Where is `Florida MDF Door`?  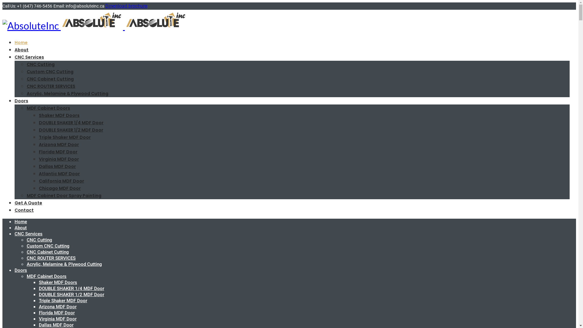
Florida MDF Door is located at coordinates (58, 152).